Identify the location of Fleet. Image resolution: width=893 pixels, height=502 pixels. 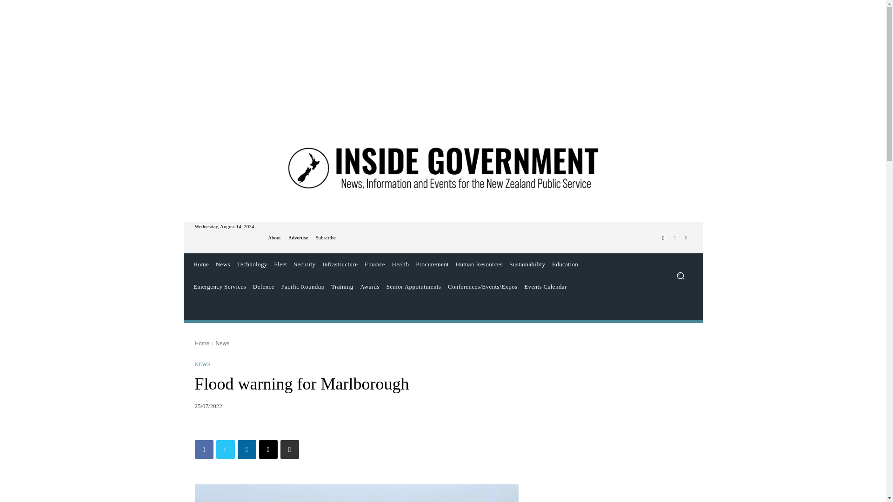
(280, 264).